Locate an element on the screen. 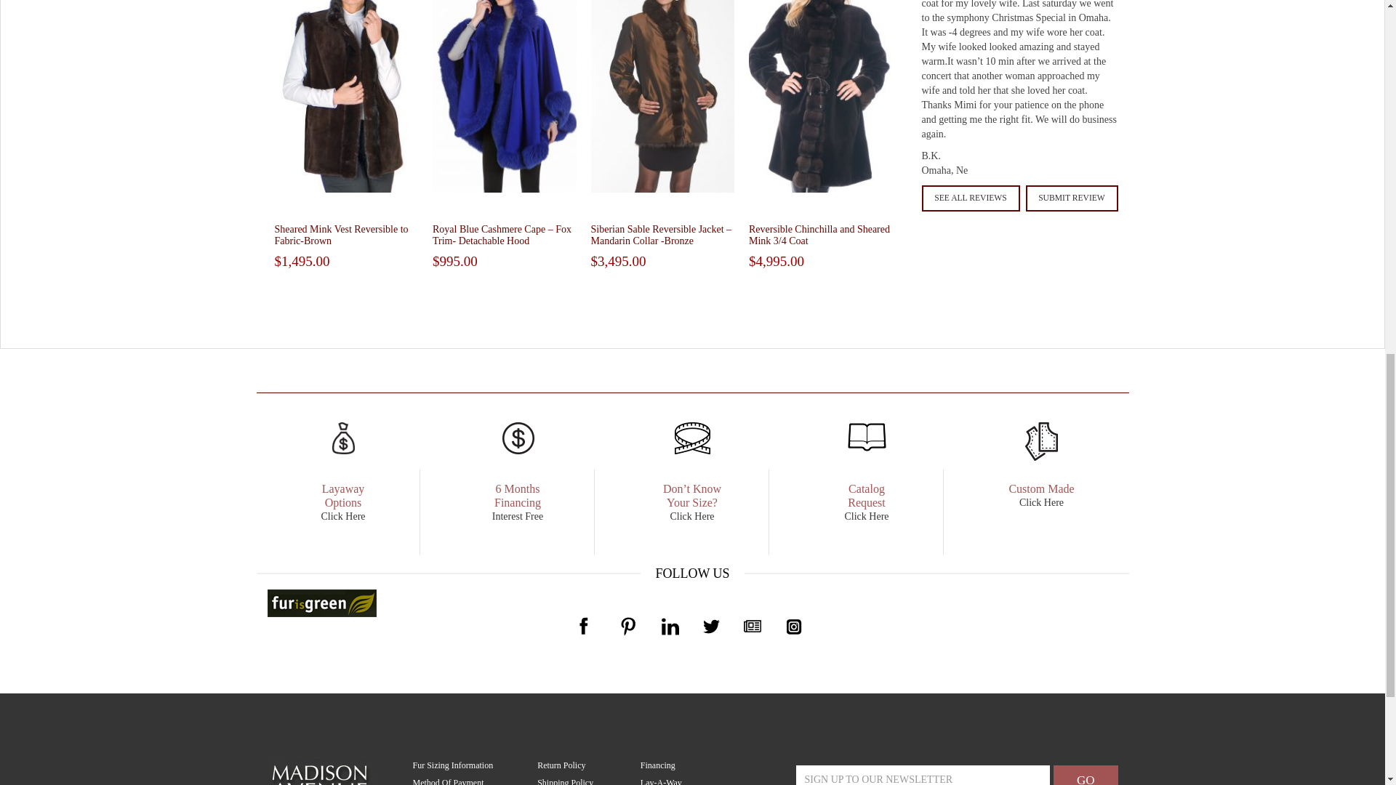 The width and height of the screenshot is (1396, 785). Madison Avenue Malls is located at coordinates (321, 784).